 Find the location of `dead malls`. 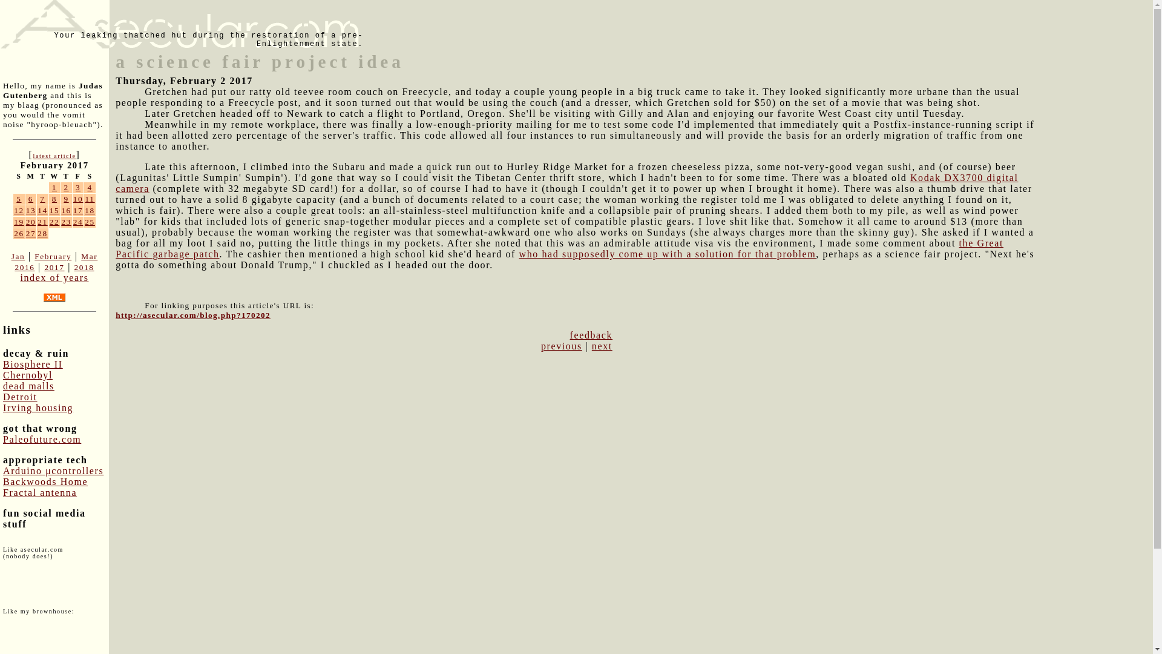

dead malls is located at coordinates (29, 385).